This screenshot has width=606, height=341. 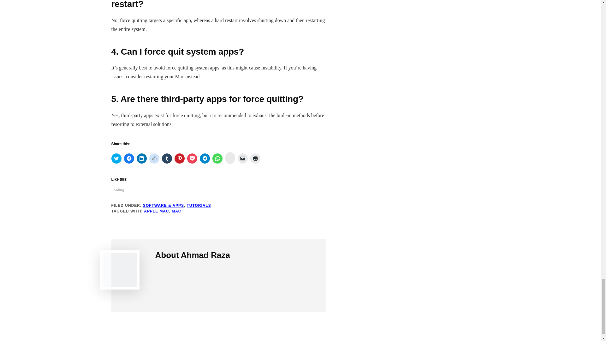 I want to click on Click to share on Reddit, so click(x=154, y=159).